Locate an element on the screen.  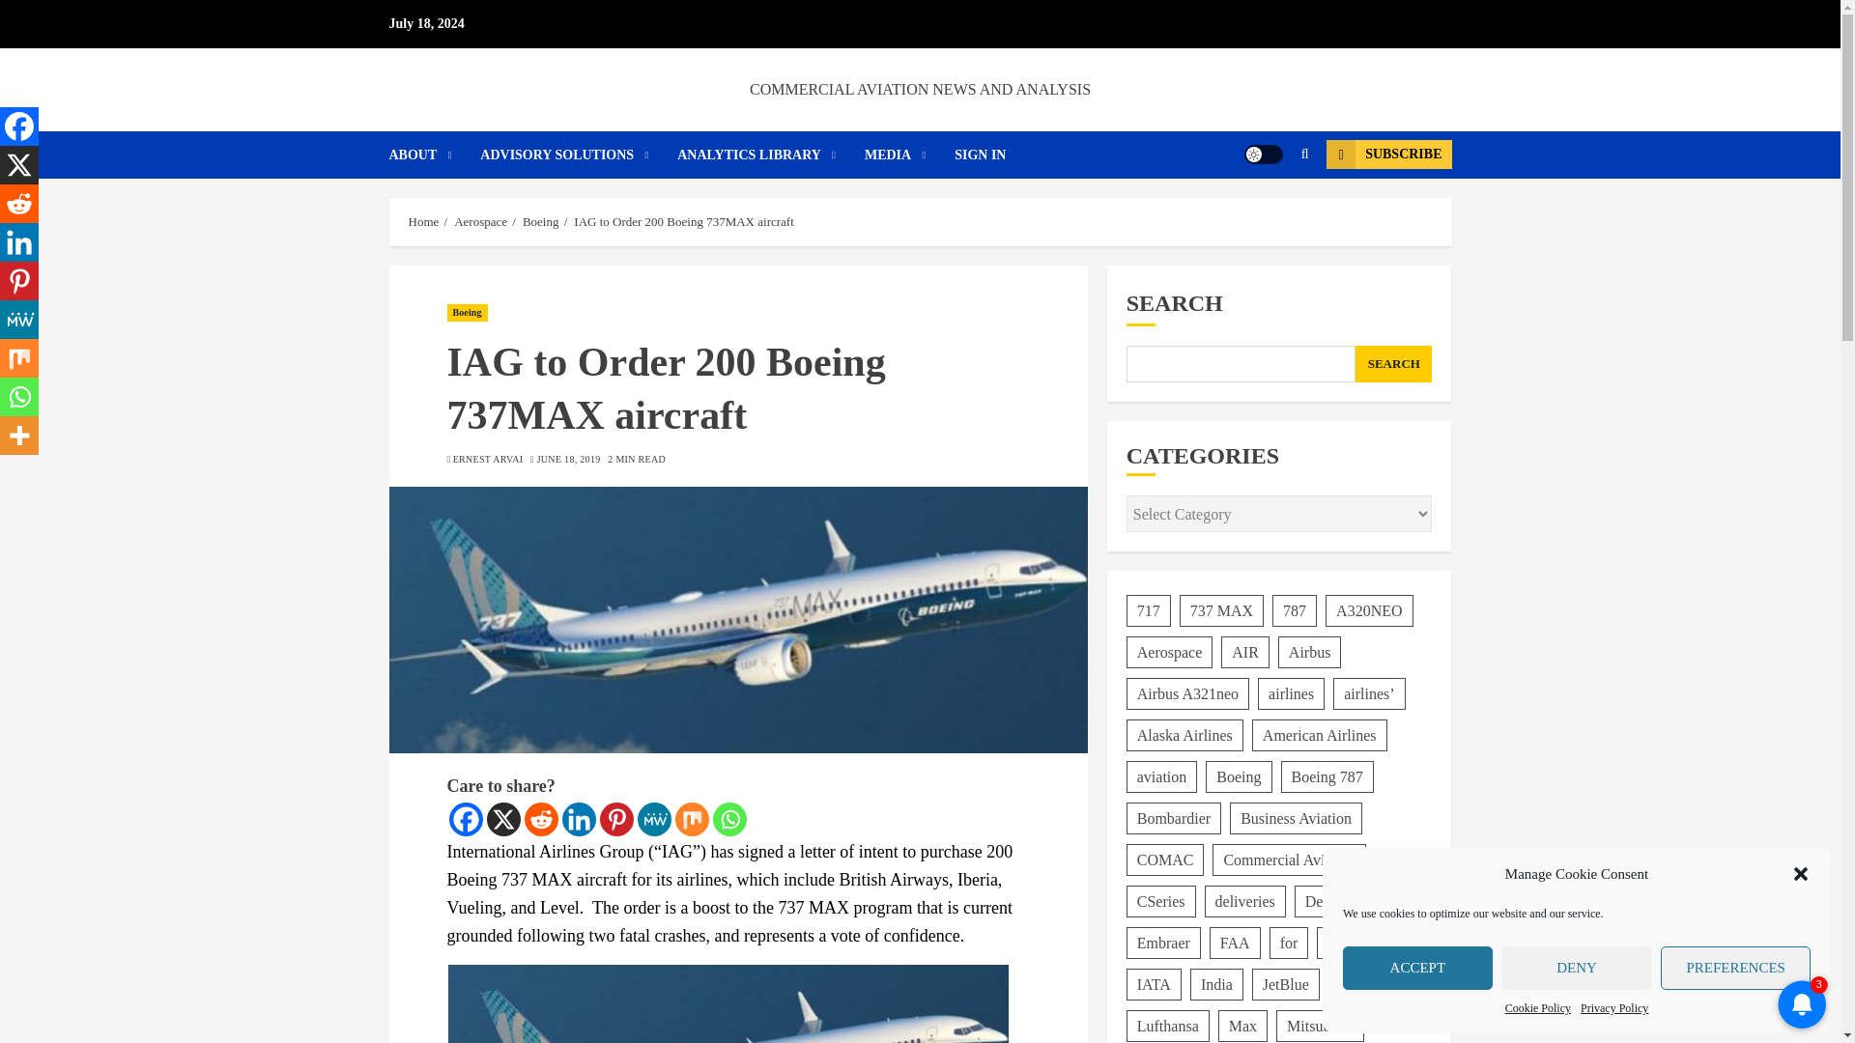
Whatsapp is located at coordinates (729, 819).